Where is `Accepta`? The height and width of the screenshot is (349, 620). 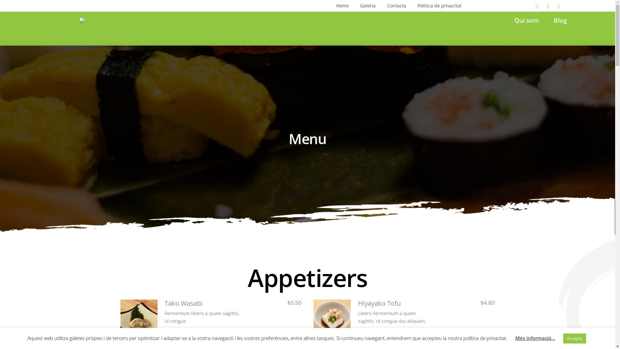 Accepta is located at coordinates (575, 339).